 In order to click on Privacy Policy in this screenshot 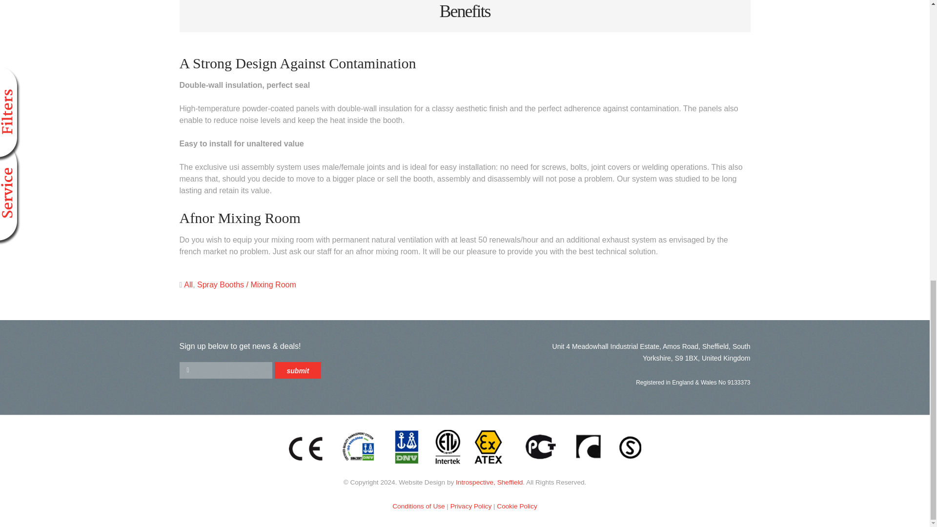, I will do `click(471, 507)`.